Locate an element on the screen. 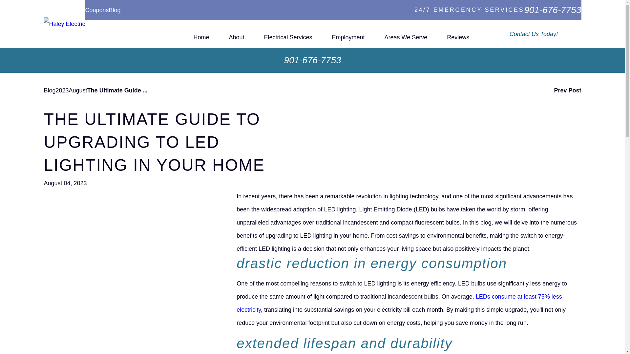 The height and width of the screenshot is (354, 630). Open the accessibility options menu is located at coordinates (9, 345).